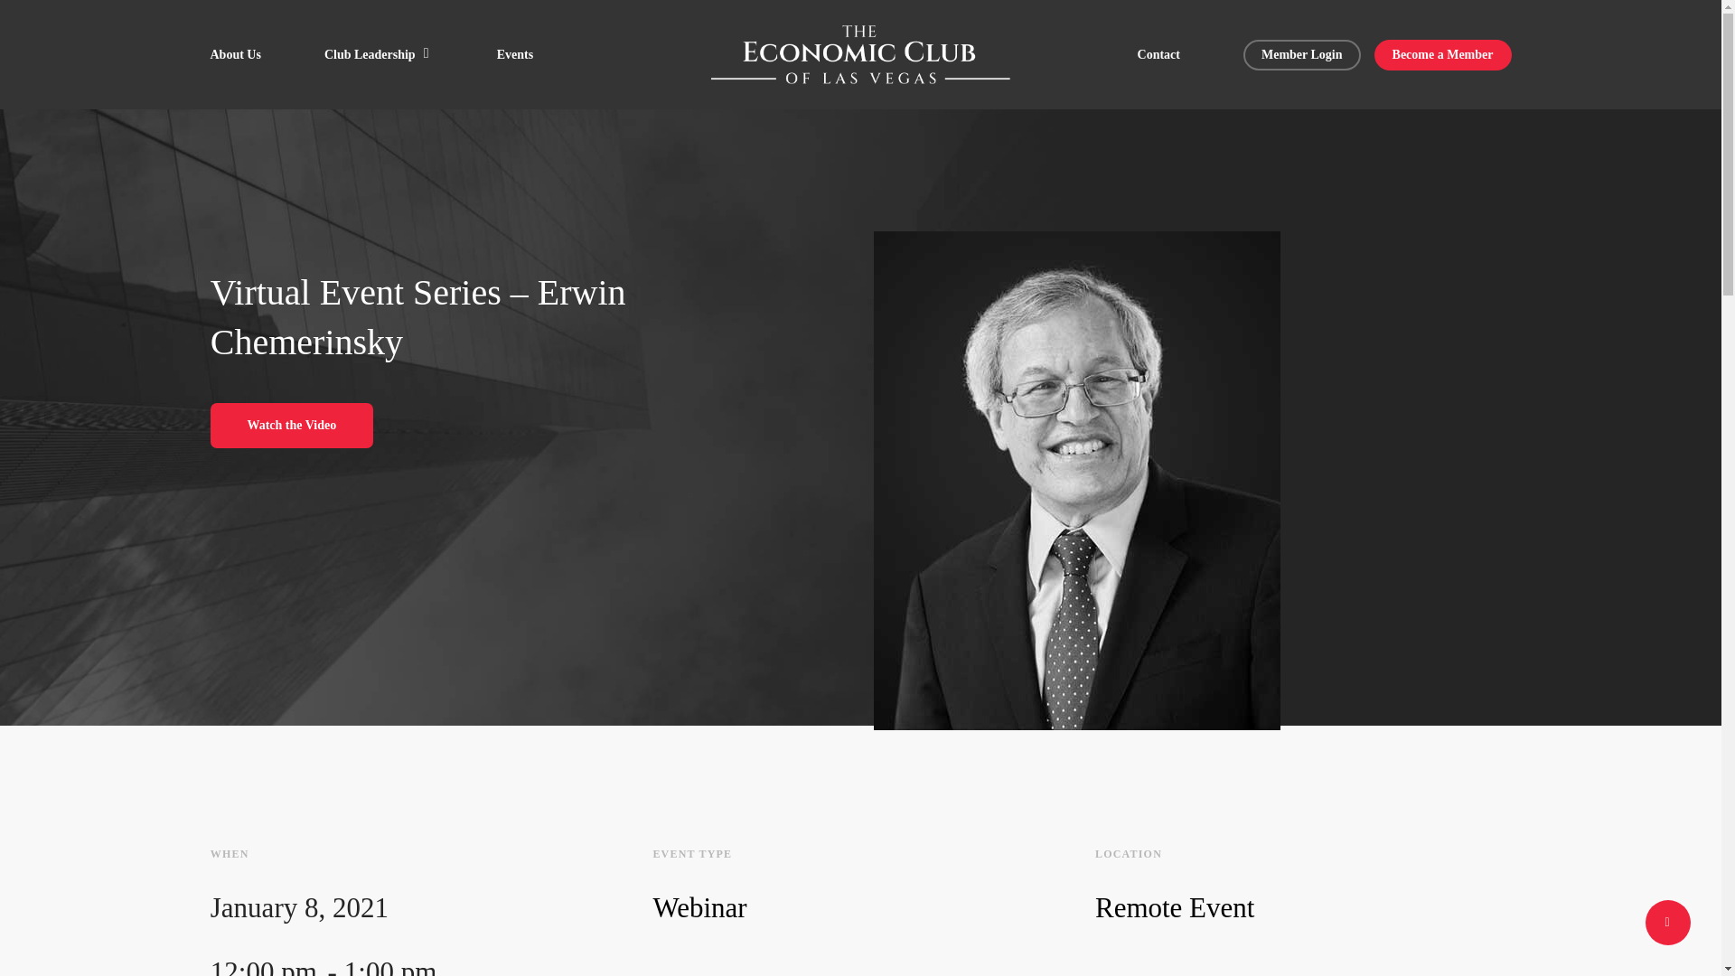 The width and height of the screenshot is (1735, 976). What do you see at coordinates (235, 54) in the screenshot?
I see `About Us` at bounding box center [235, 54].